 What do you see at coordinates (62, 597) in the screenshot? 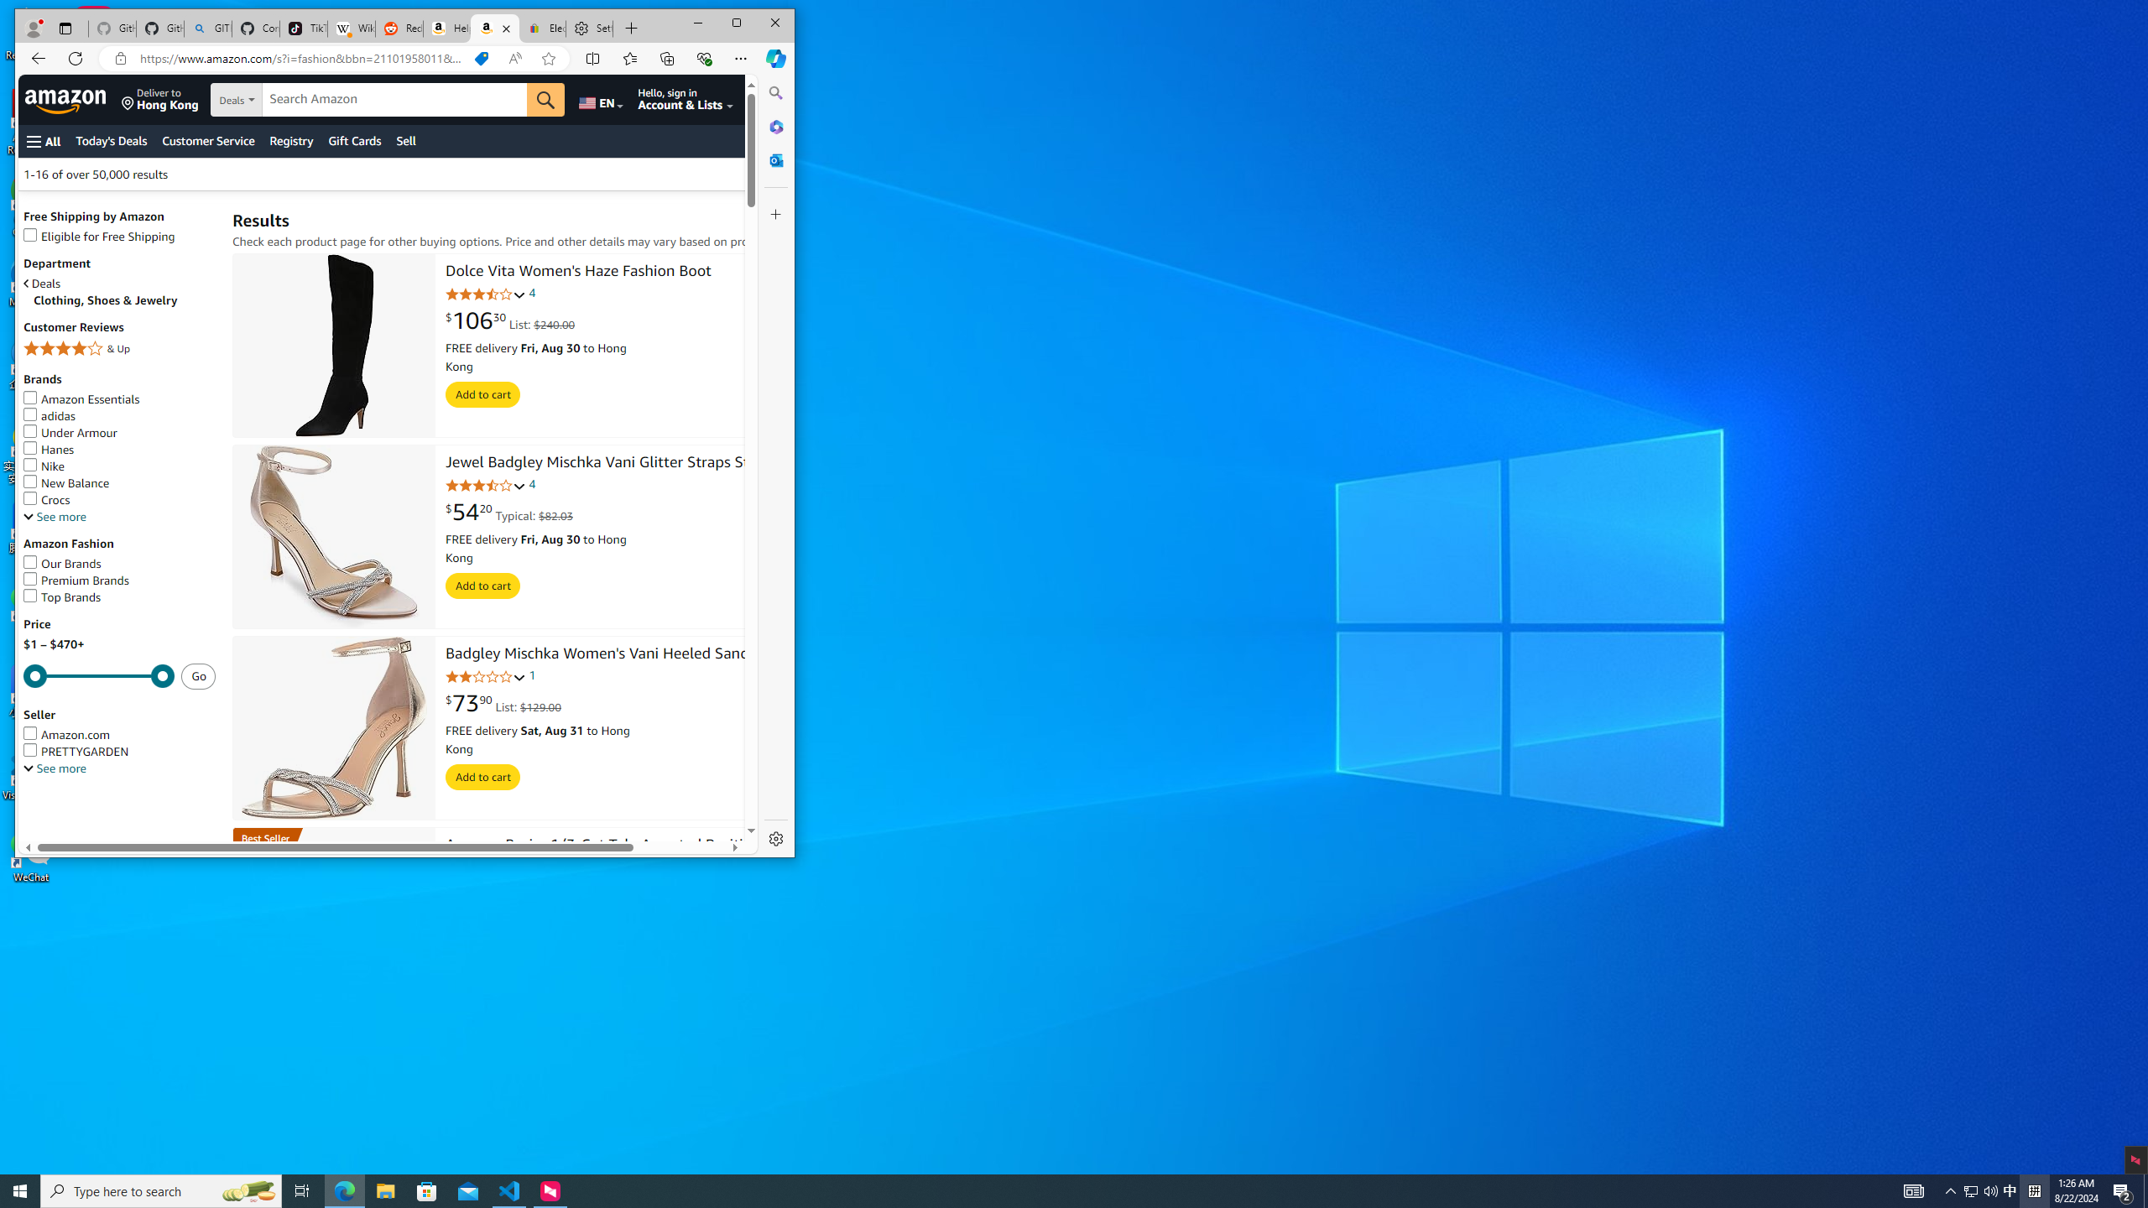
I see `Top Brands` at bounding box center [62, 597].